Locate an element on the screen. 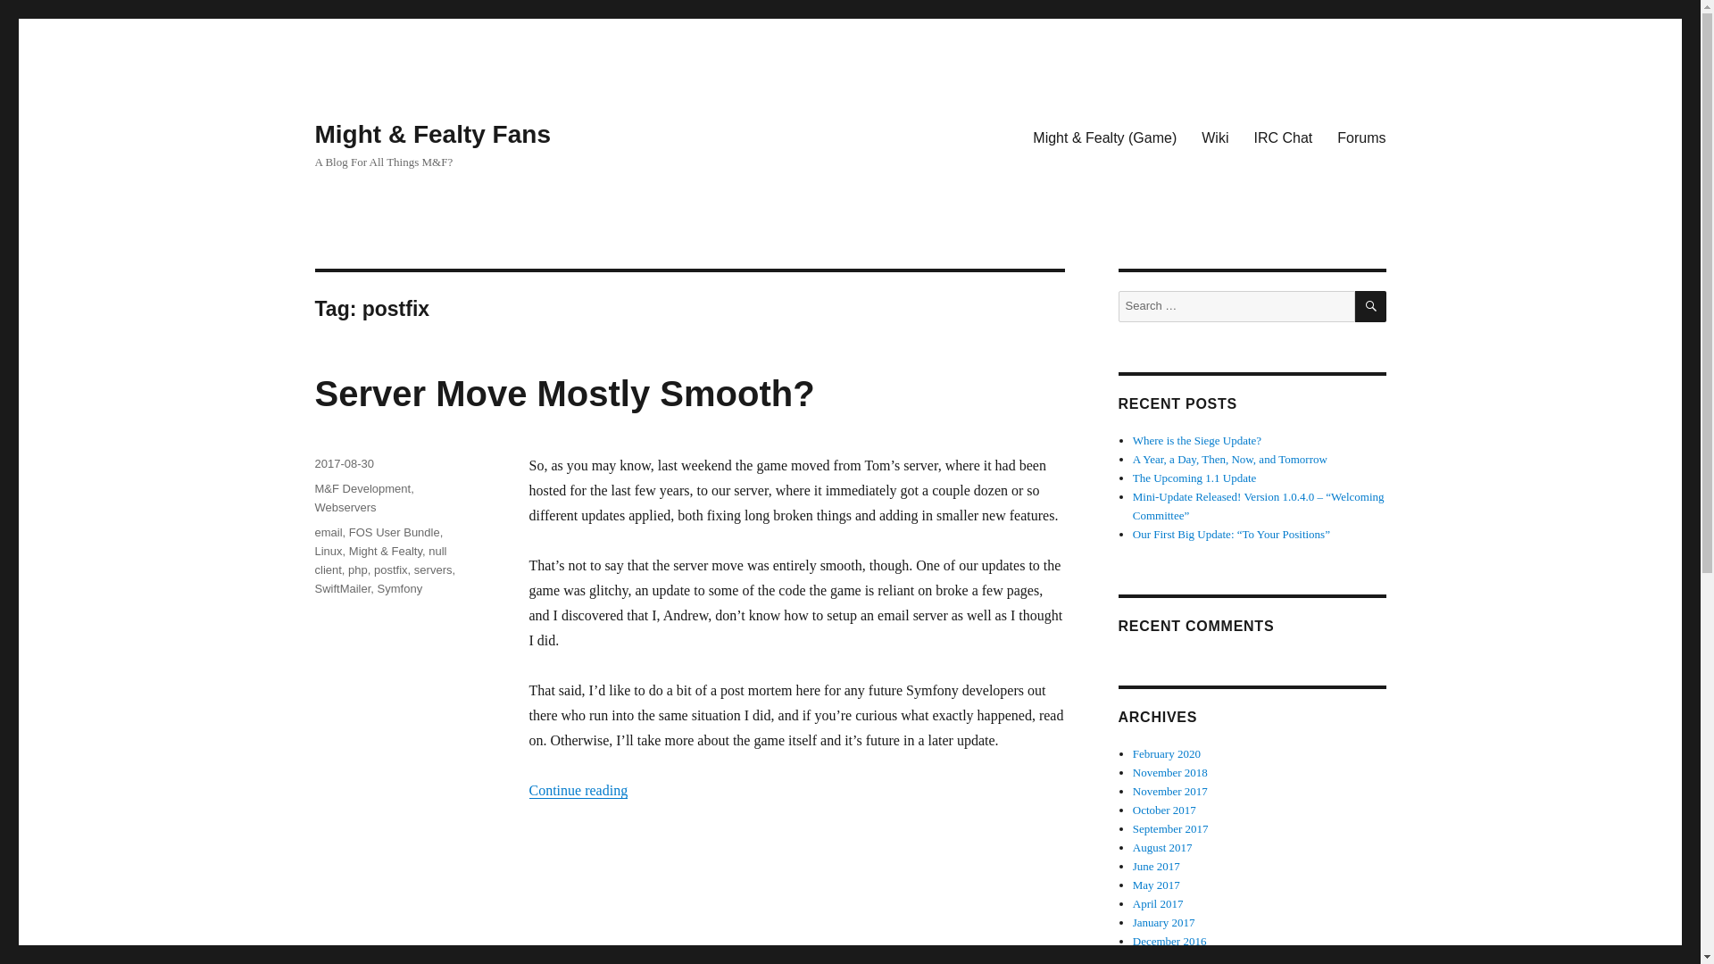  Server Move Mostly Smooth? is located at coordinates (564, 394).